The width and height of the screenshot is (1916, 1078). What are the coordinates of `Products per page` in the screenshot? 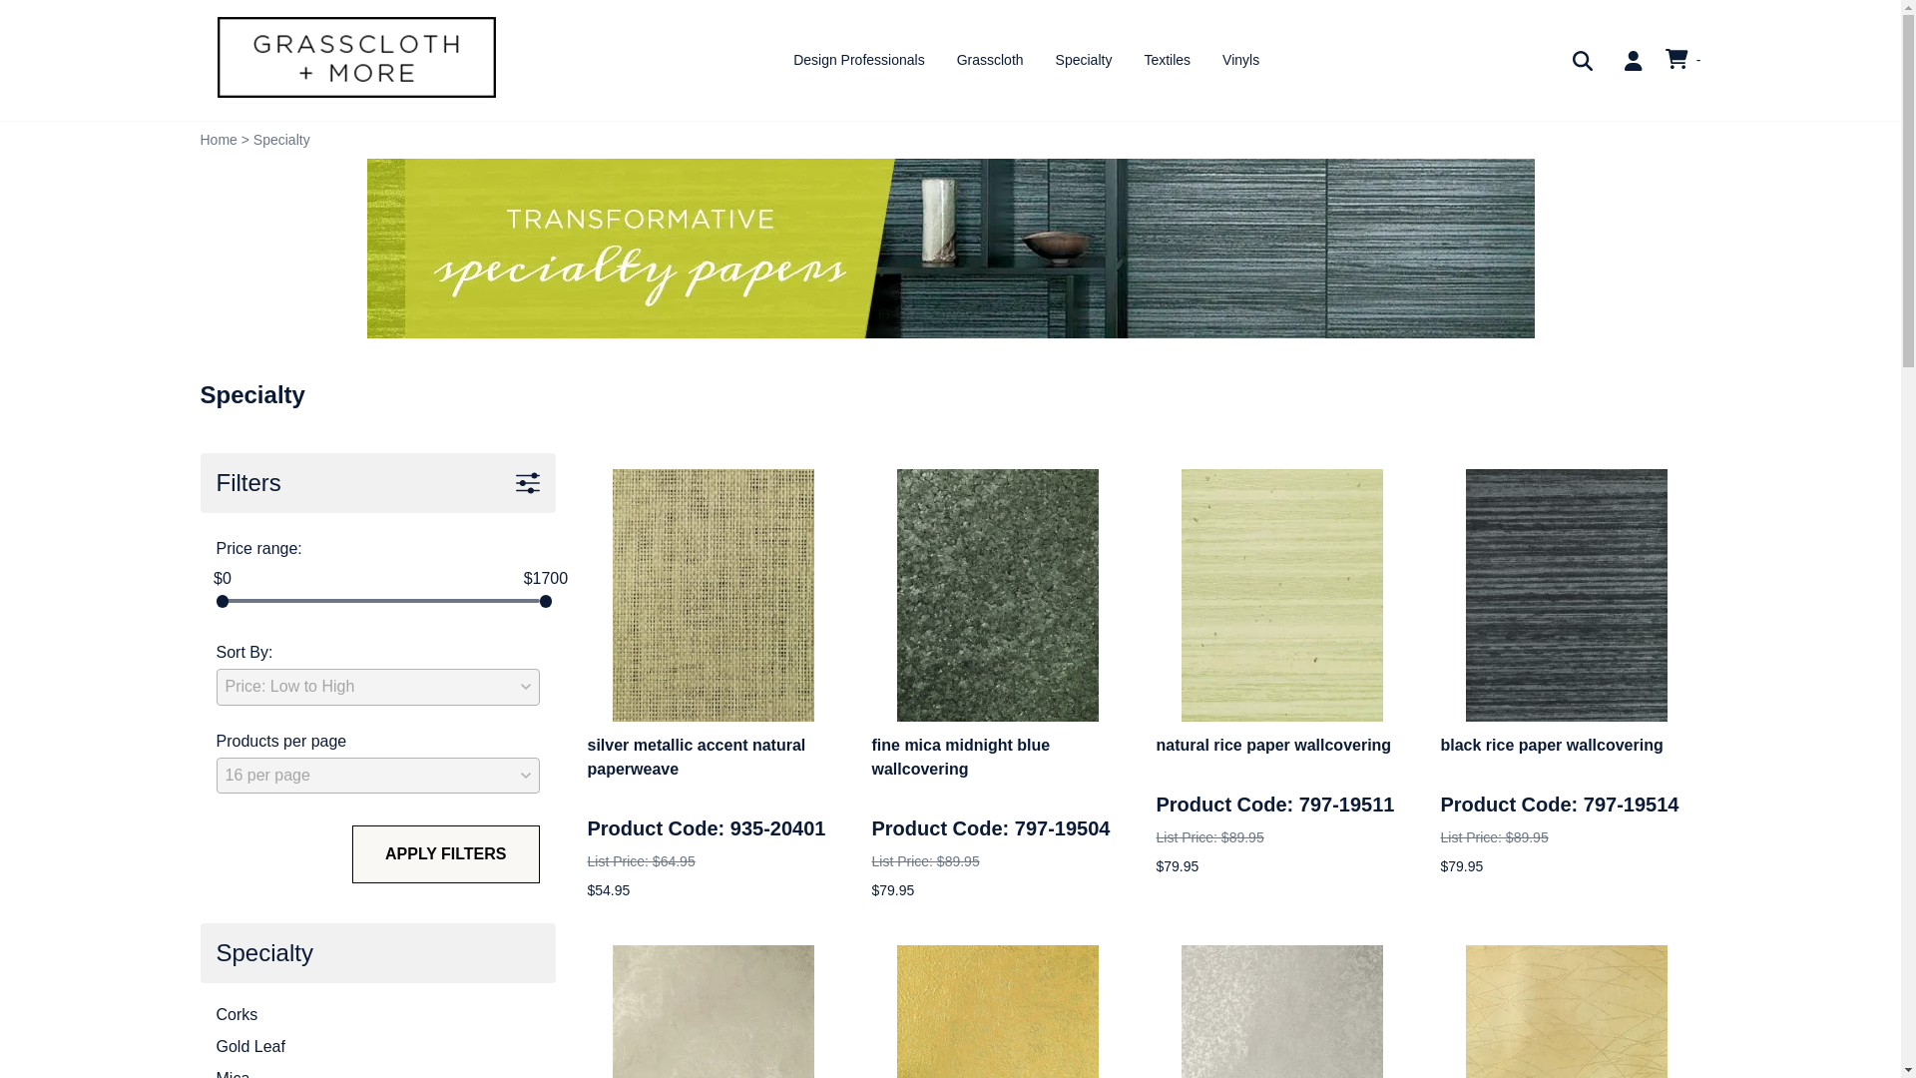 It's located at (376, 775).